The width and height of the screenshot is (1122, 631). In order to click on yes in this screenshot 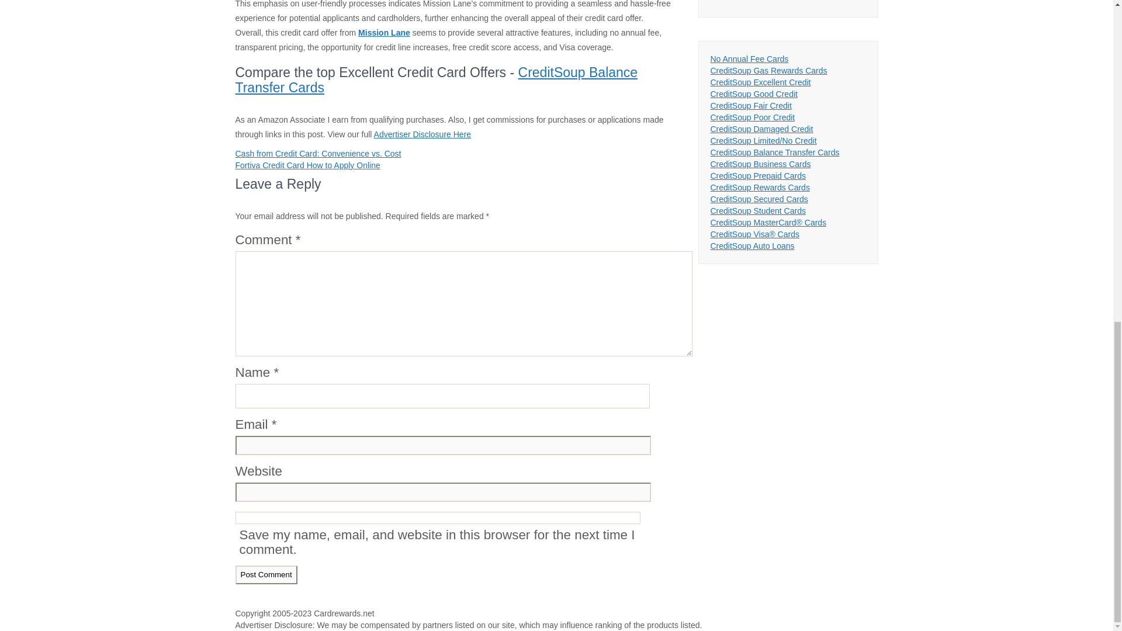, I will do `click(437, 518)`.